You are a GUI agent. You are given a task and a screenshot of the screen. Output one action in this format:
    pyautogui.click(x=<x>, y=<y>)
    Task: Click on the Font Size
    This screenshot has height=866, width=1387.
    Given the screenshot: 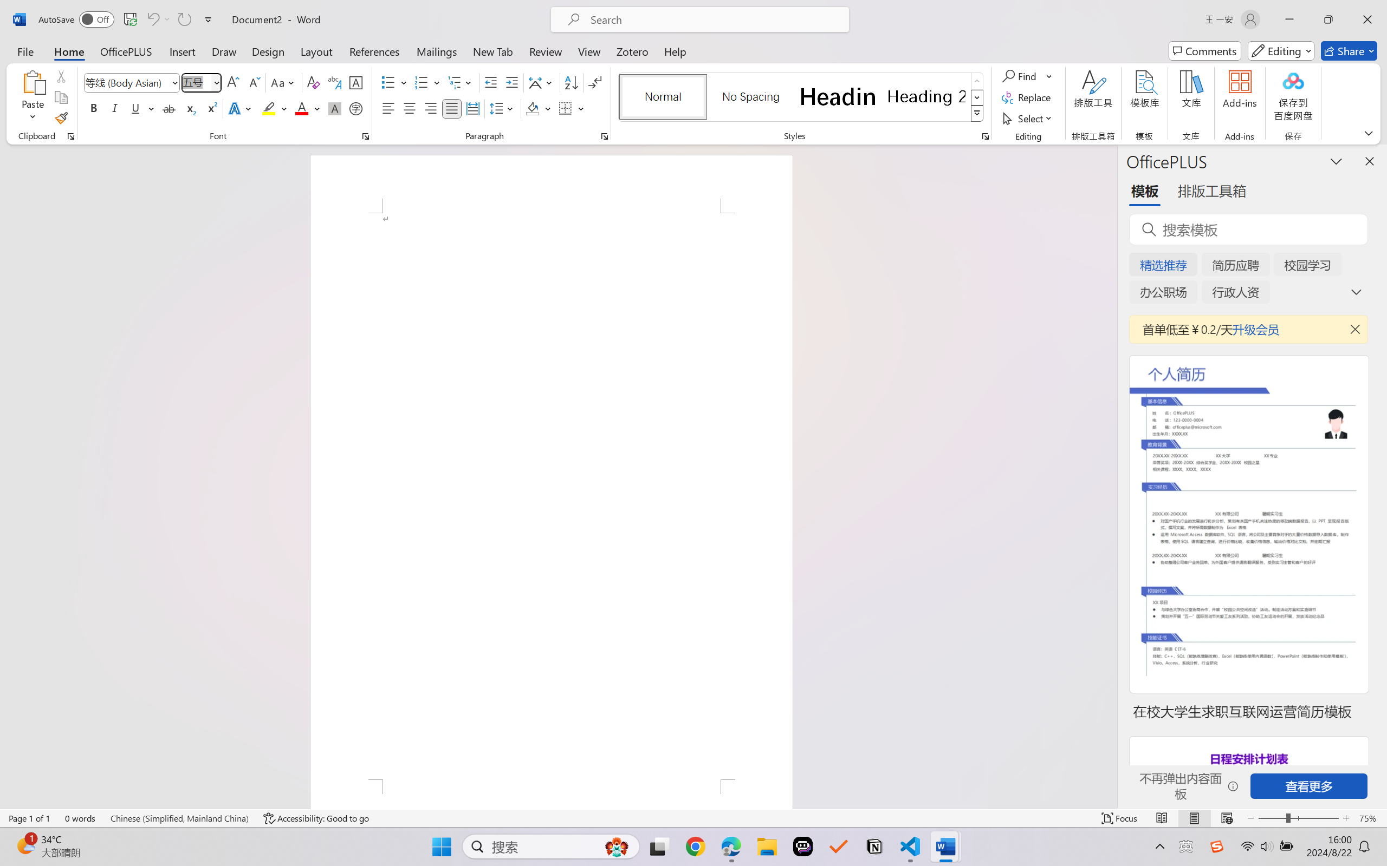 What is the action you would take?
    pyautogui.click(x=202, y=82)
    